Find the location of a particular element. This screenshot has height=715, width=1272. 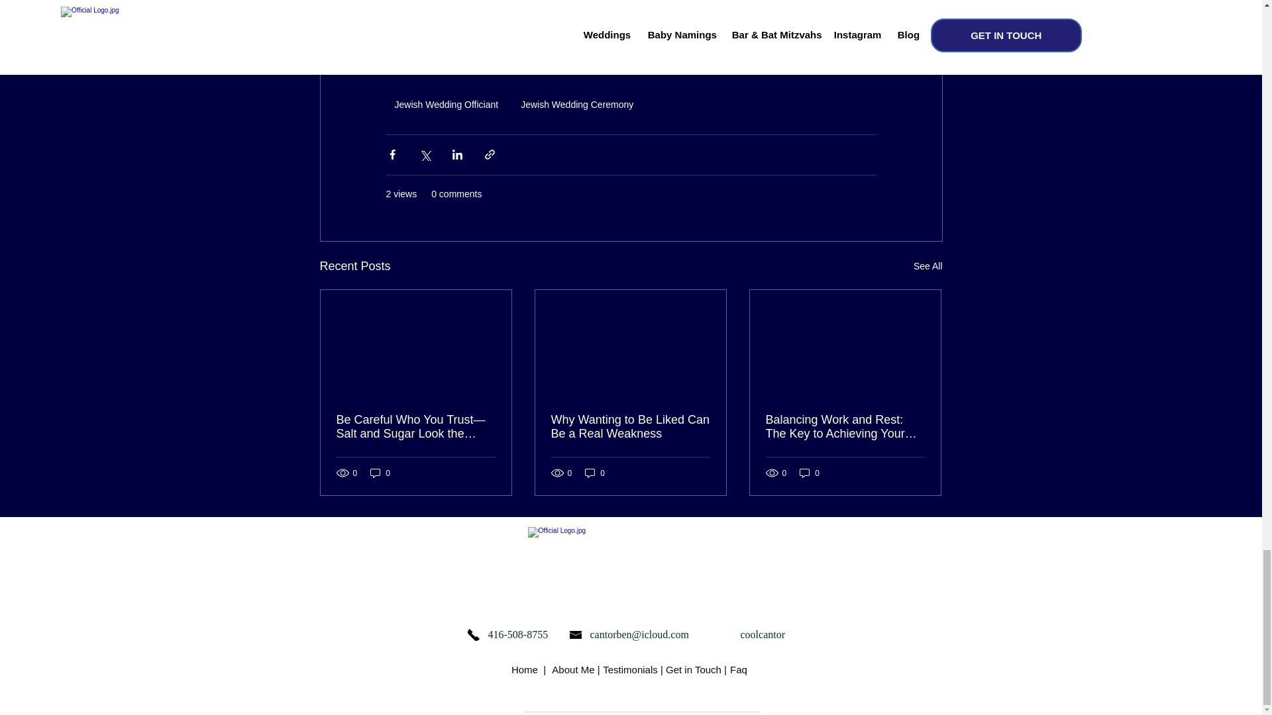

bensilverberg.com is located at coordinates (673, 54).